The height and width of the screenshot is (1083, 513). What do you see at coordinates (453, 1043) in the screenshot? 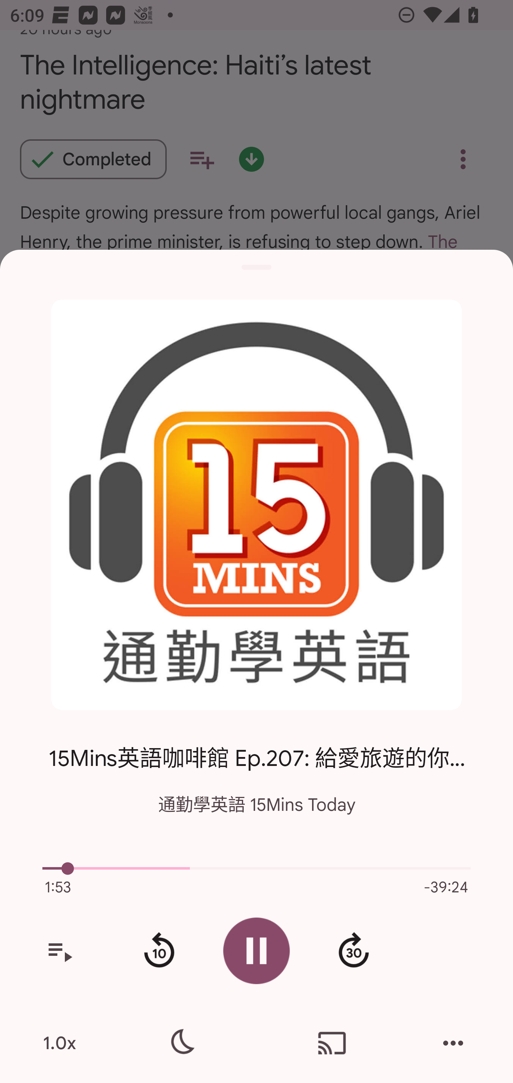
I see `More actions` at bounding box center [453, 1043].